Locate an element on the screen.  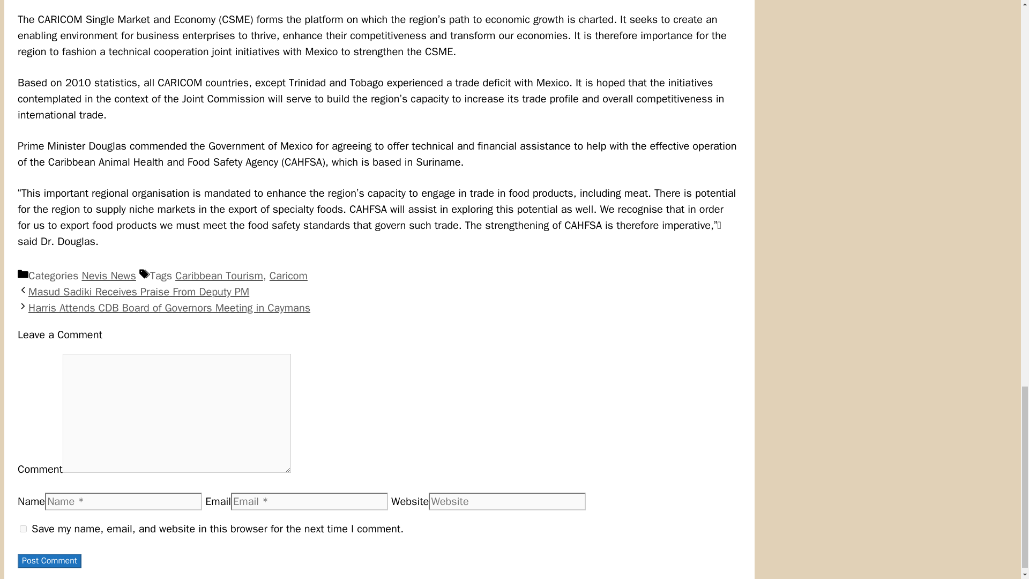
Post Comment is located at coordinates (49, 561).